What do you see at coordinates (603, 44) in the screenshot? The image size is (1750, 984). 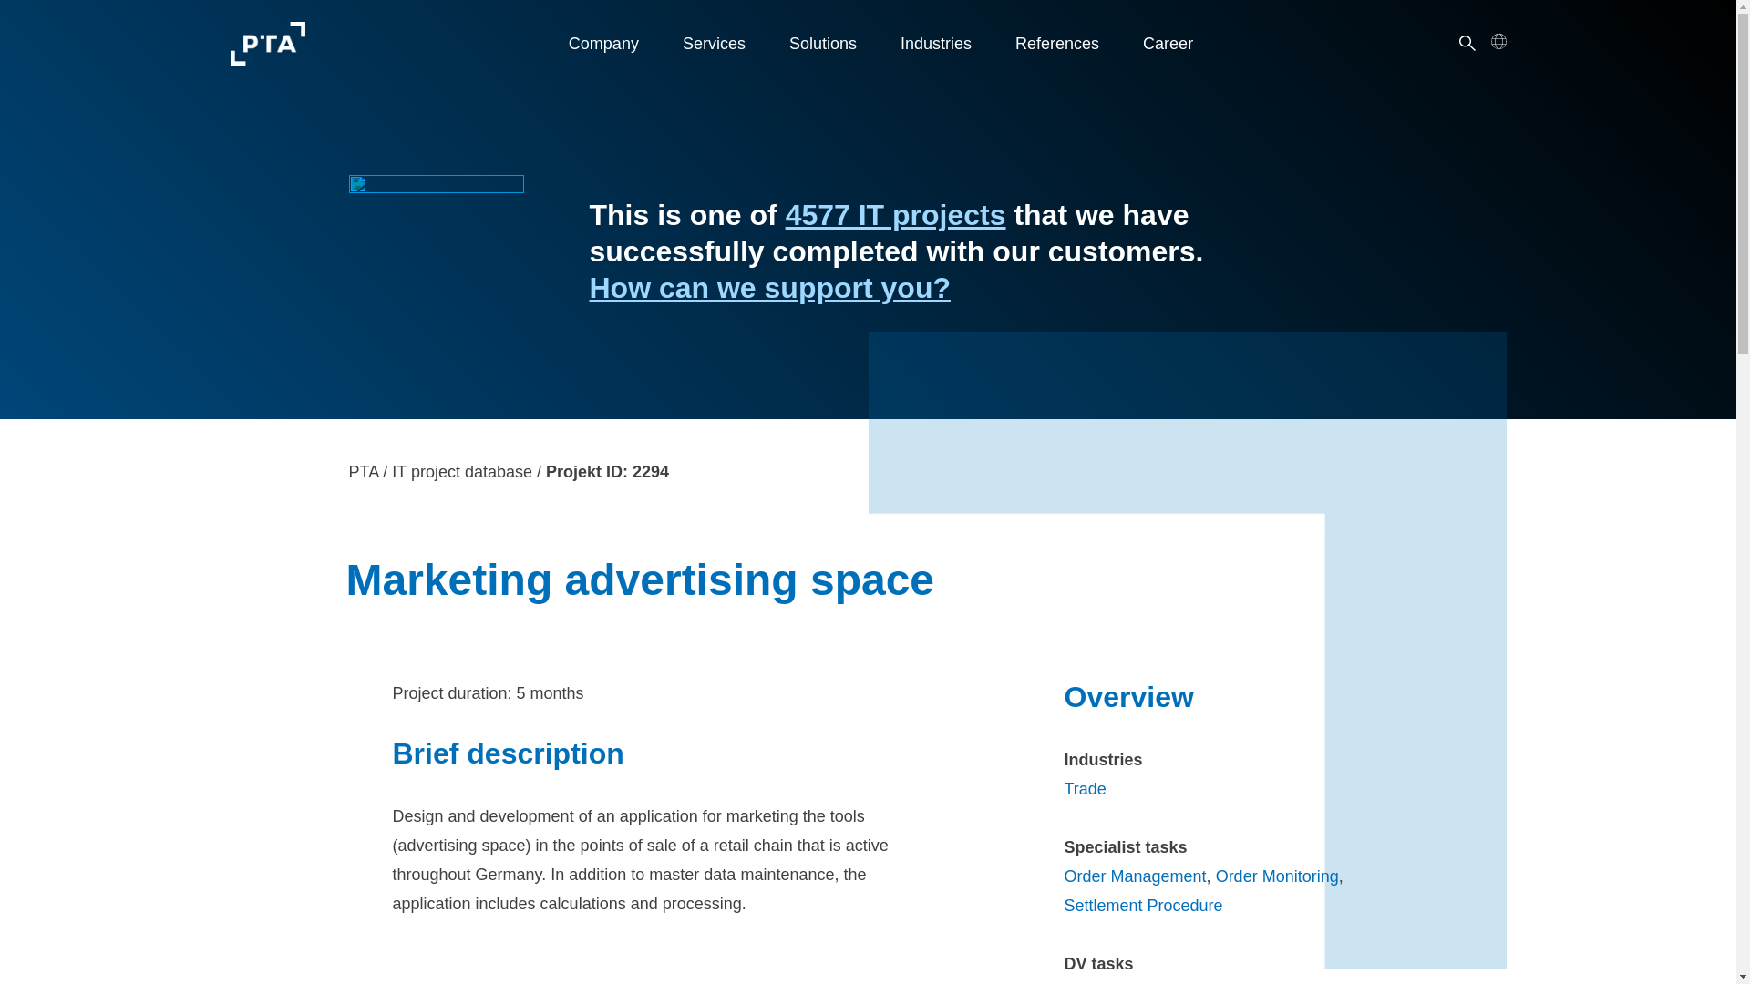 I see `Company` at bounding box center [603, 44].